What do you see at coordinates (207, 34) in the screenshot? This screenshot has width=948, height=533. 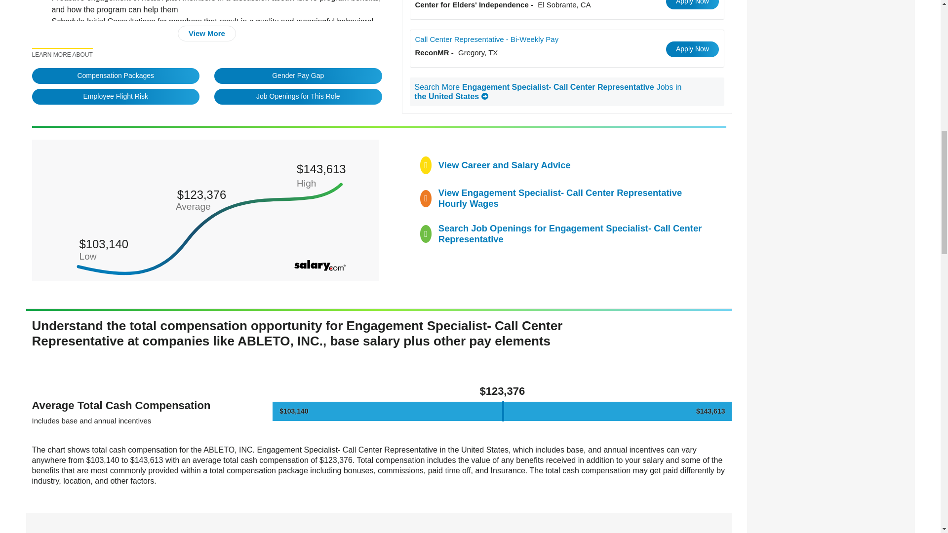 I see `View More` at bounding box center [207, 34].